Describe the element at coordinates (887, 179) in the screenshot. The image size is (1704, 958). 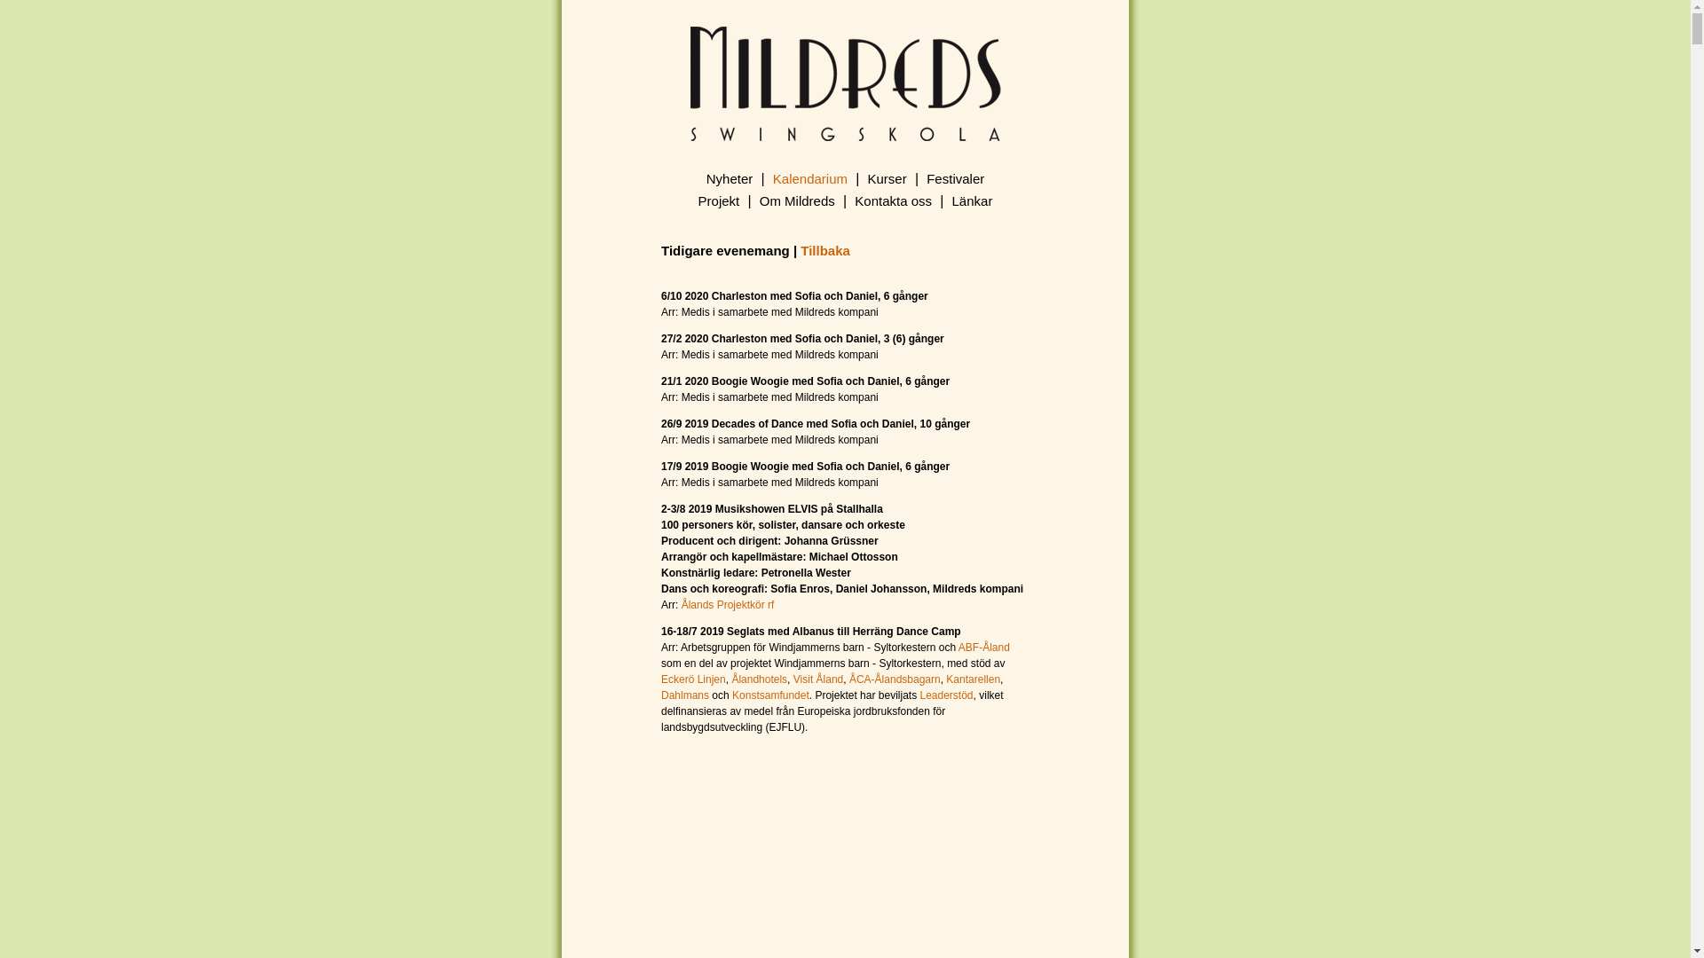
I see `Kurser` at that location.